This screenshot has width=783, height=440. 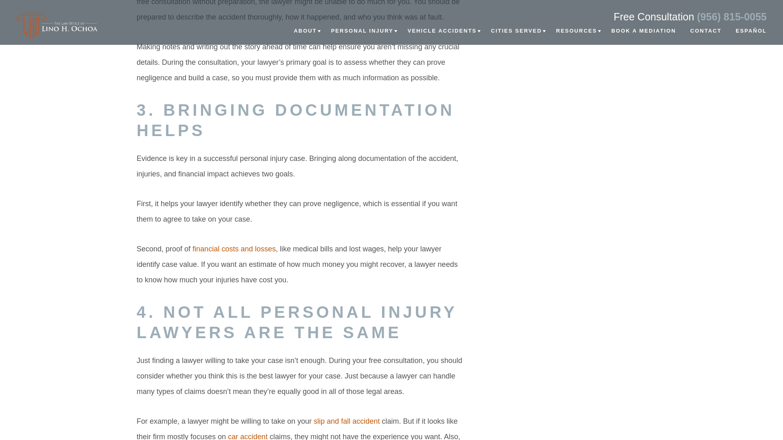 What do you see at coordinates (234, 249) in the screenshot?
I see `financial costs and losses` at bounding box center [234, 249].